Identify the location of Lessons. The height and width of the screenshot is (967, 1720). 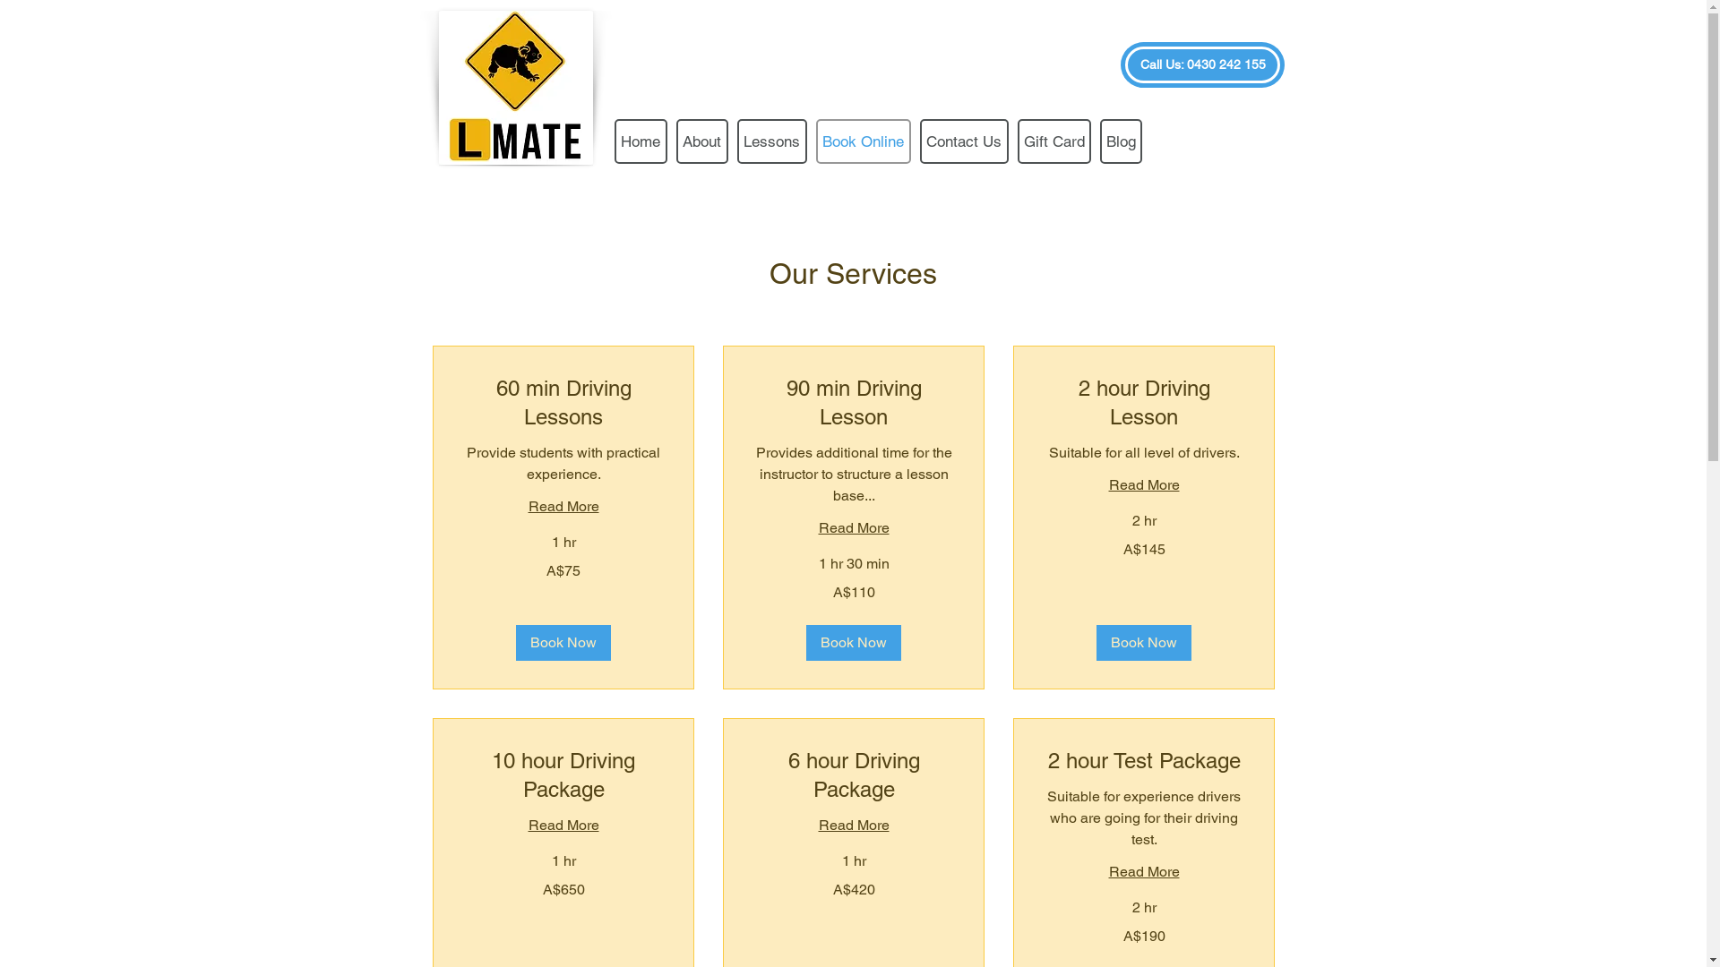
(771, 141).